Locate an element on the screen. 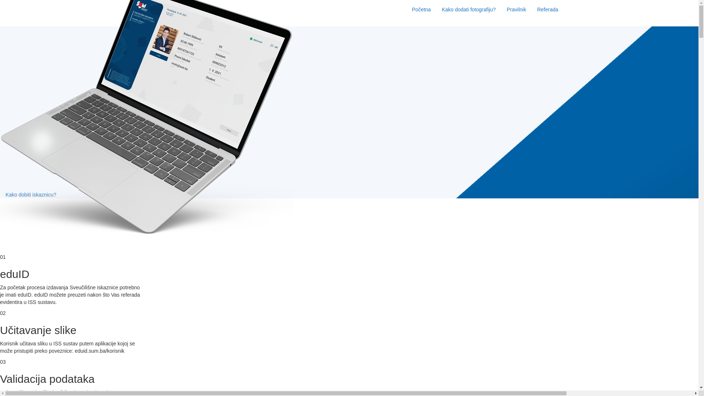 The image size is (704, 396). Kako dodati fotografiju? is located at coordinates (469, 10).